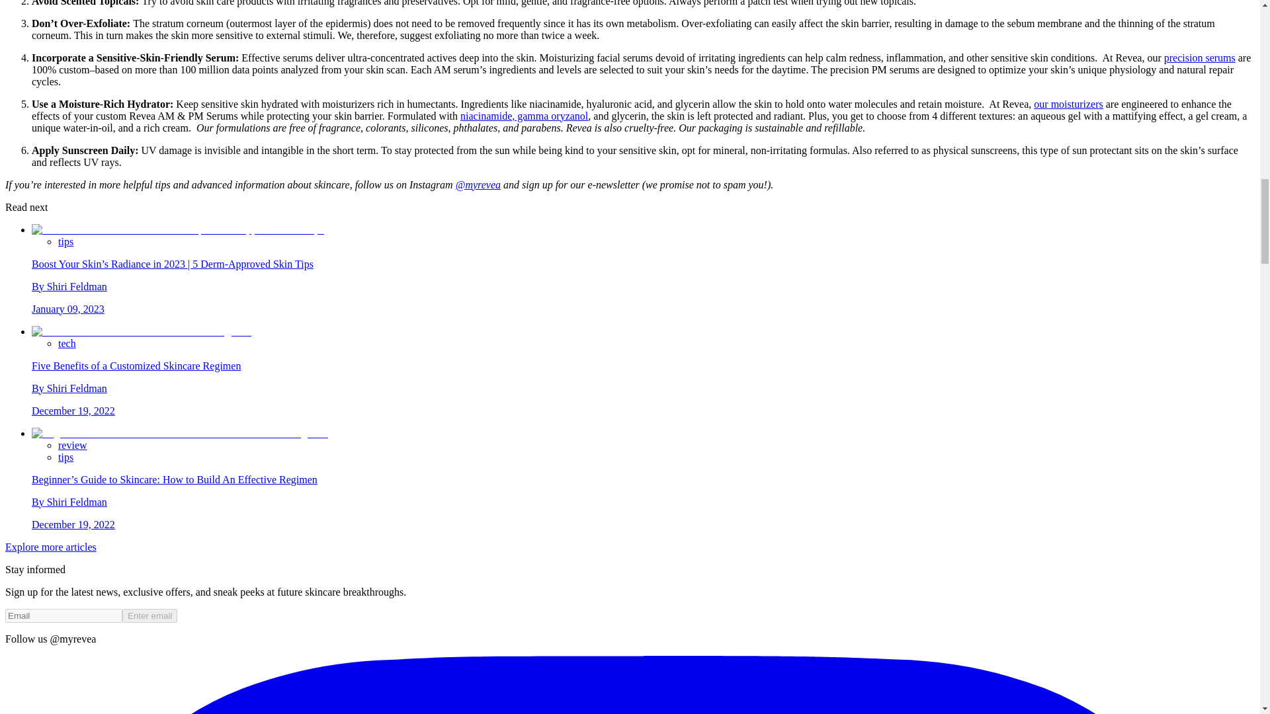 Image resolution: width=1270 pixels, height=714 pixels. What do you see at coordinates (1068, 103) in the screenshot?
I see `our moisturizers` at bounding box center [1068, 103].